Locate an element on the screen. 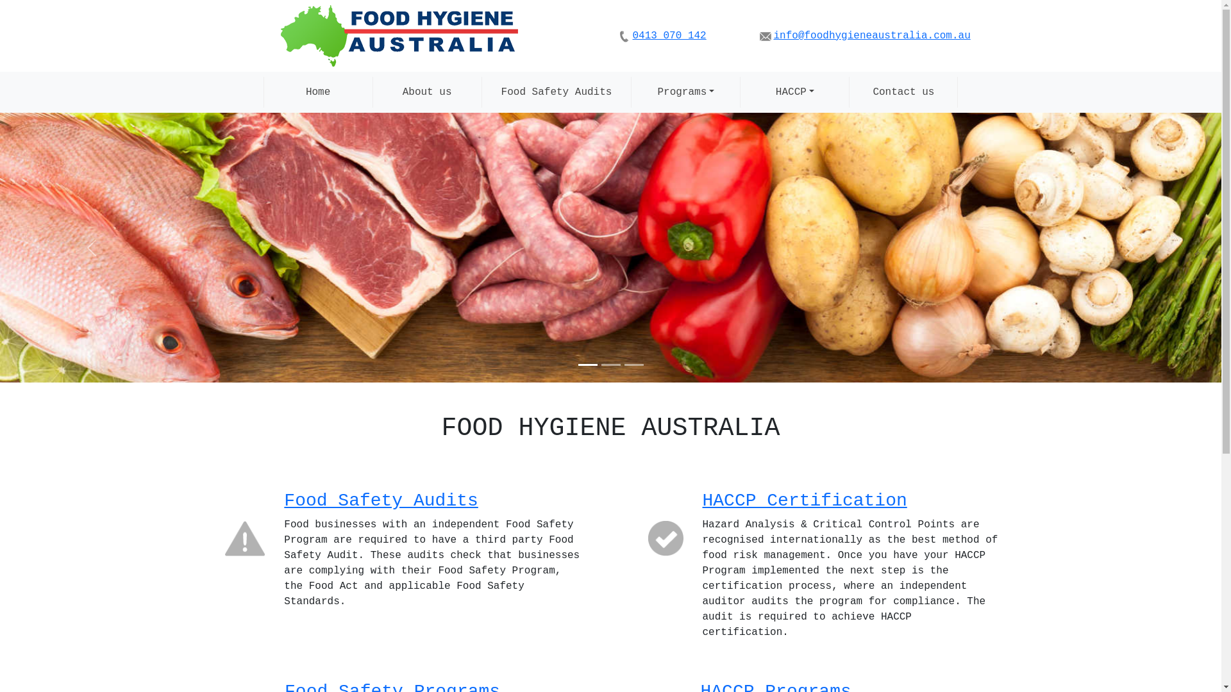 This screenshot has width=1231, height=692. Food Safety Audits is located at coordinates (381, 501).